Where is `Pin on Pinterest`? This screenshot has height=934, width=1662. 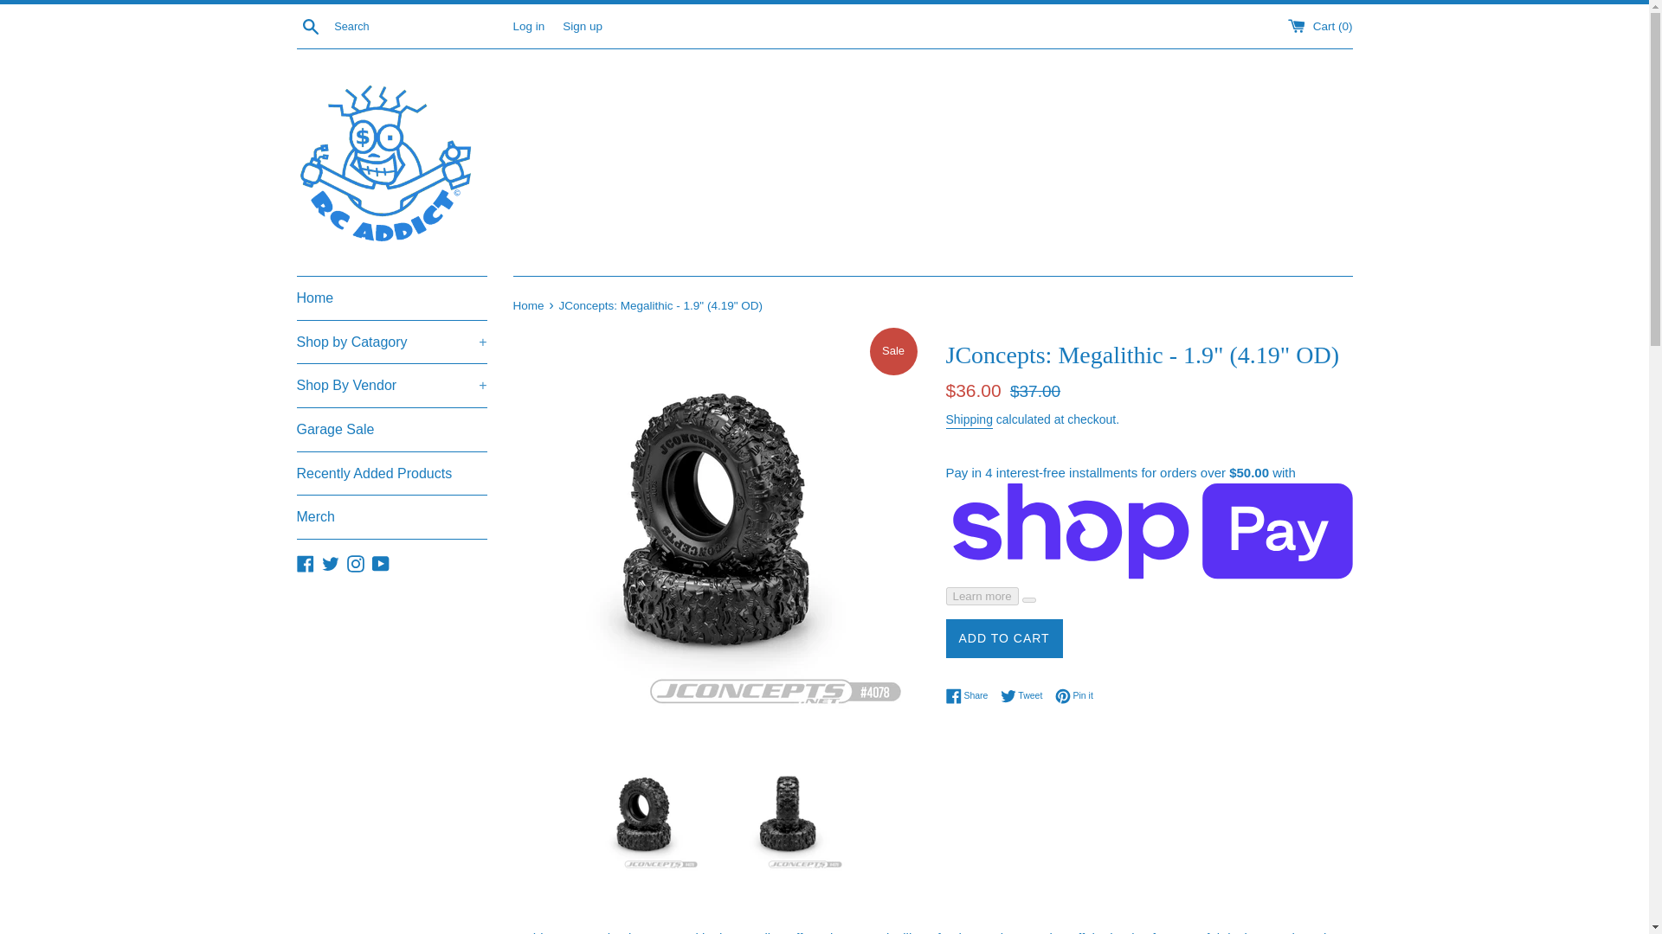 Pin on Pinterest is located at coordinates (1074, 695).